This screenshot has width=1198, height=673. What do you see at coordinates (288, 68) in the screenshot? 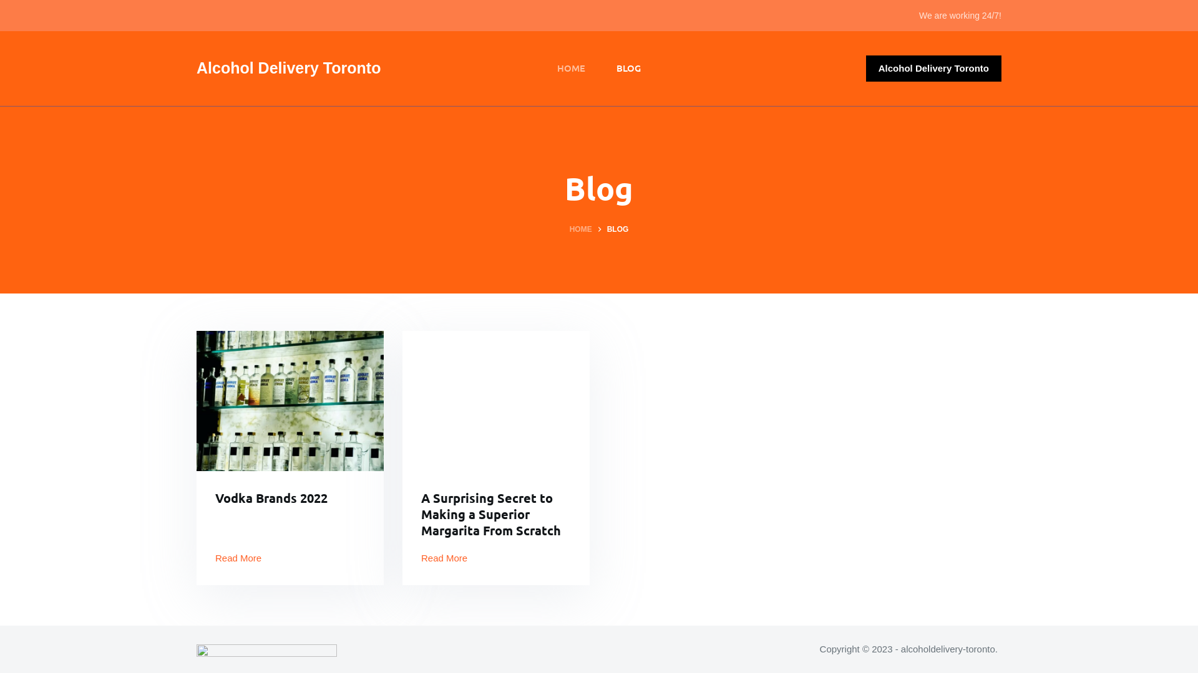
I see `Alcohol Delivery Toronto` at bounding box center [288, 68].